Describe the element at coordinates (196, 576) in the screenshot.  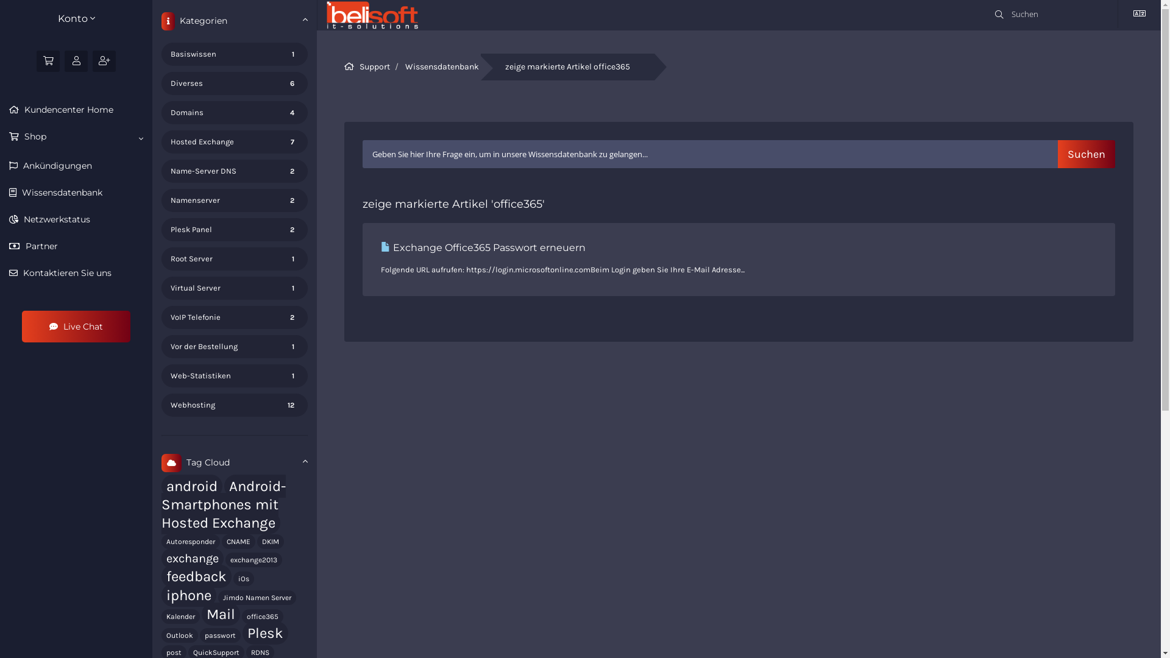
I see `feedback` at that location.